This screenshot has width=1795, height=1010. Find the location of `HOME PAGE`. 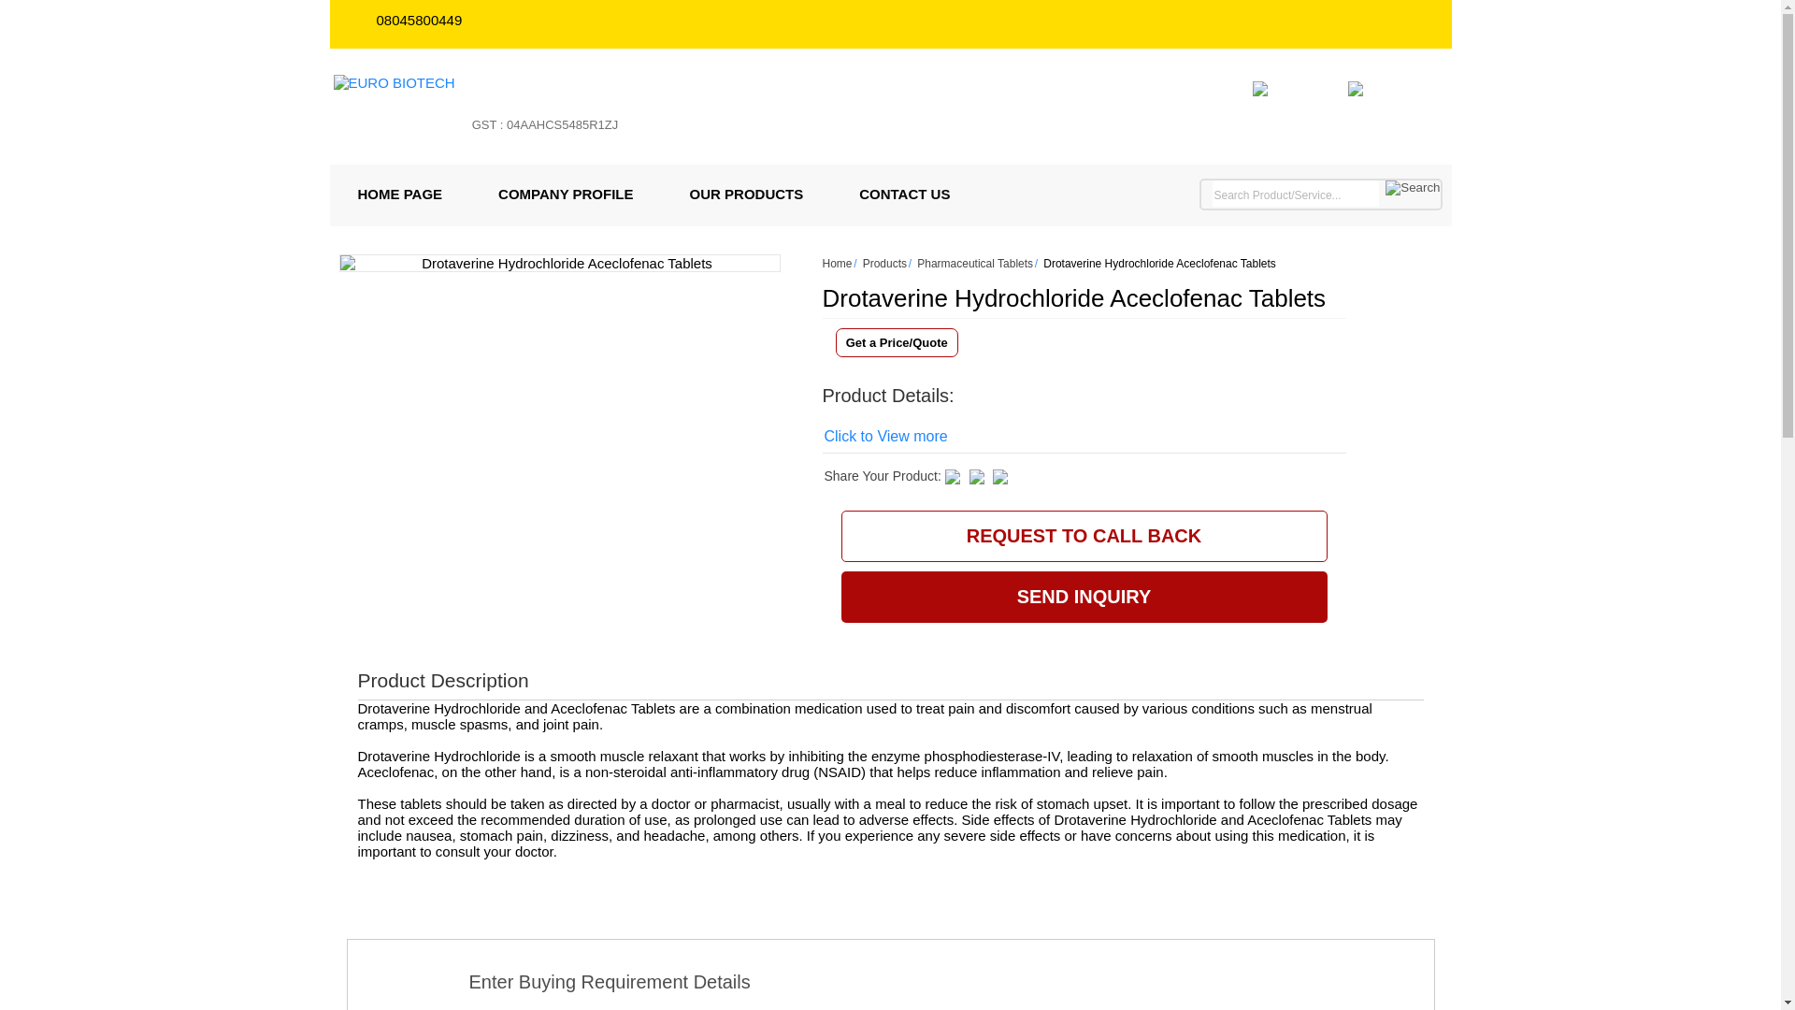

HOME PAGE is located at coordinates (399, 194).